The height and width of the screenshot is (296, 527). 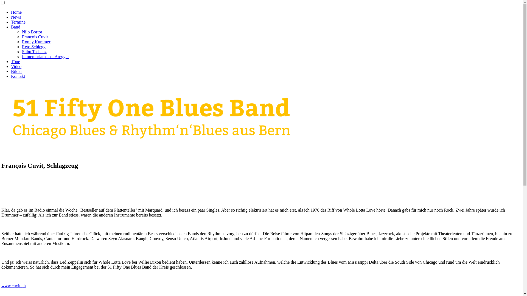 What do you see at coordinates (16, 66) in the screenshot?
I see `Video` at bounding box center [16, 66].